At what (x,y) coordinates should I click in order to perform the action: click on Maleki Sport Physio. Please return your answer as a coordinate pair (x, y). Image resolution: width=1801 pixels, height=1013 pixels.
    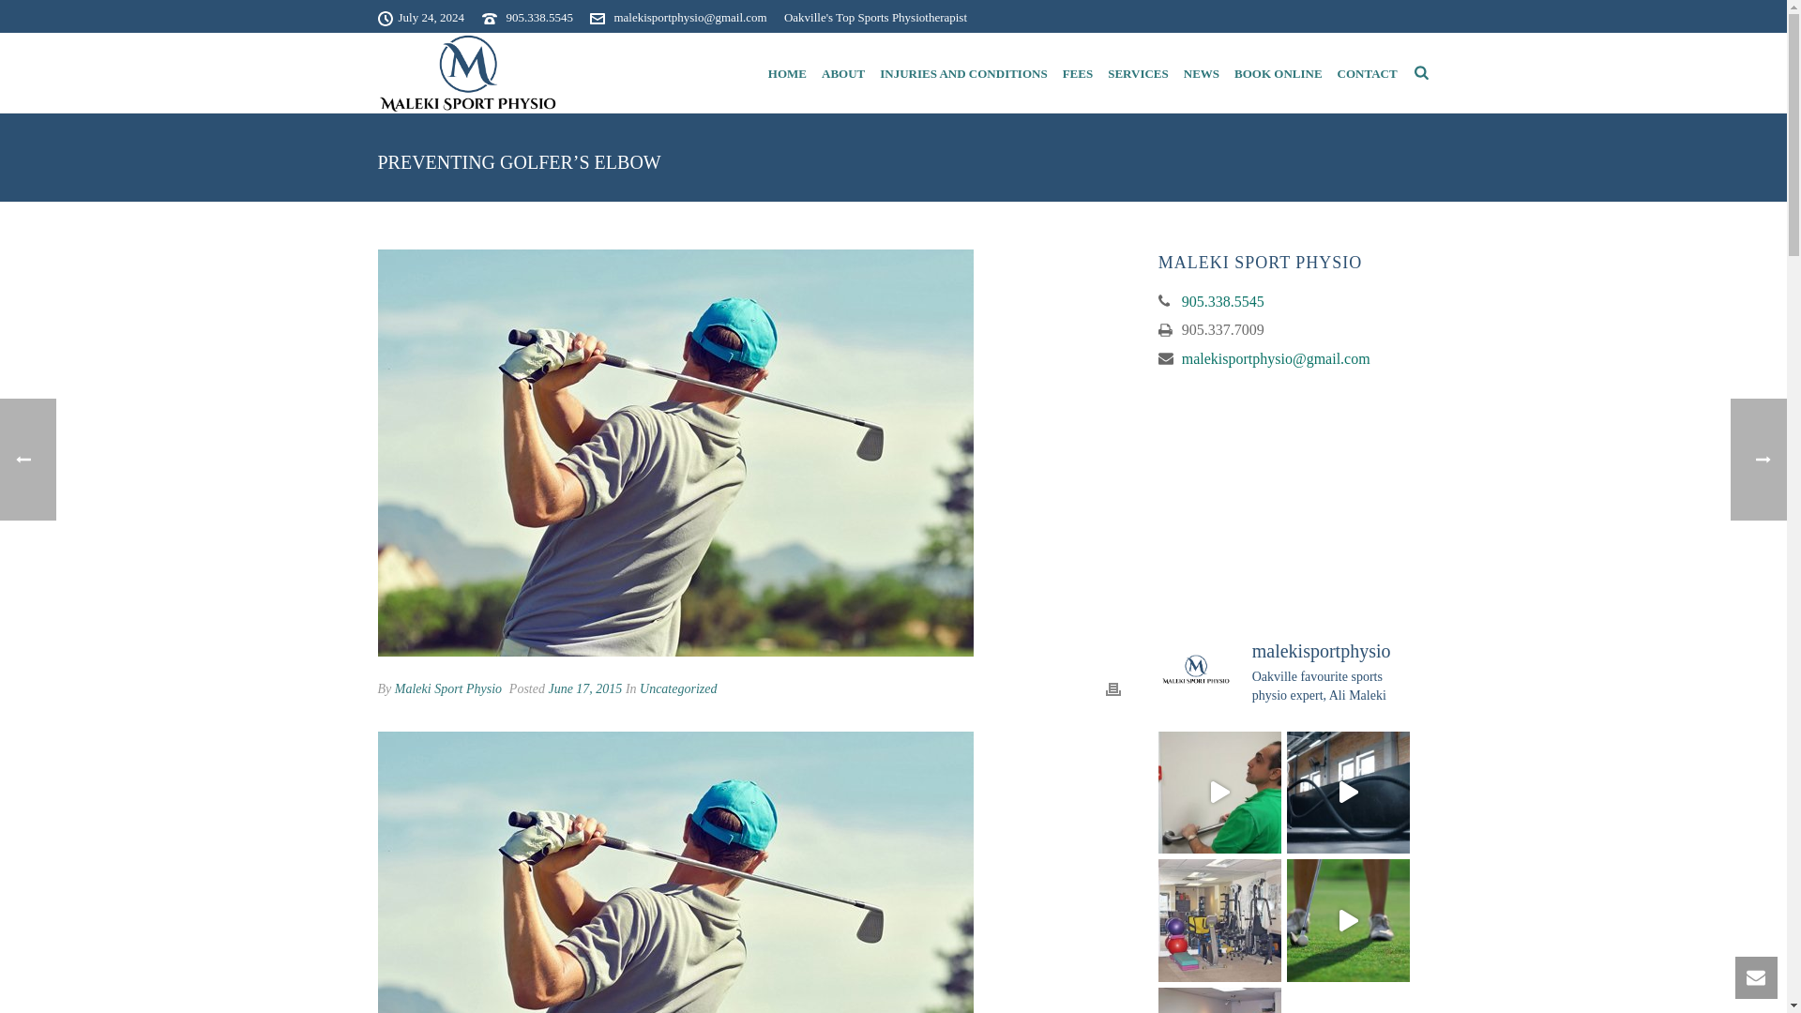
    Looking at the image, I should click on (466, 71).